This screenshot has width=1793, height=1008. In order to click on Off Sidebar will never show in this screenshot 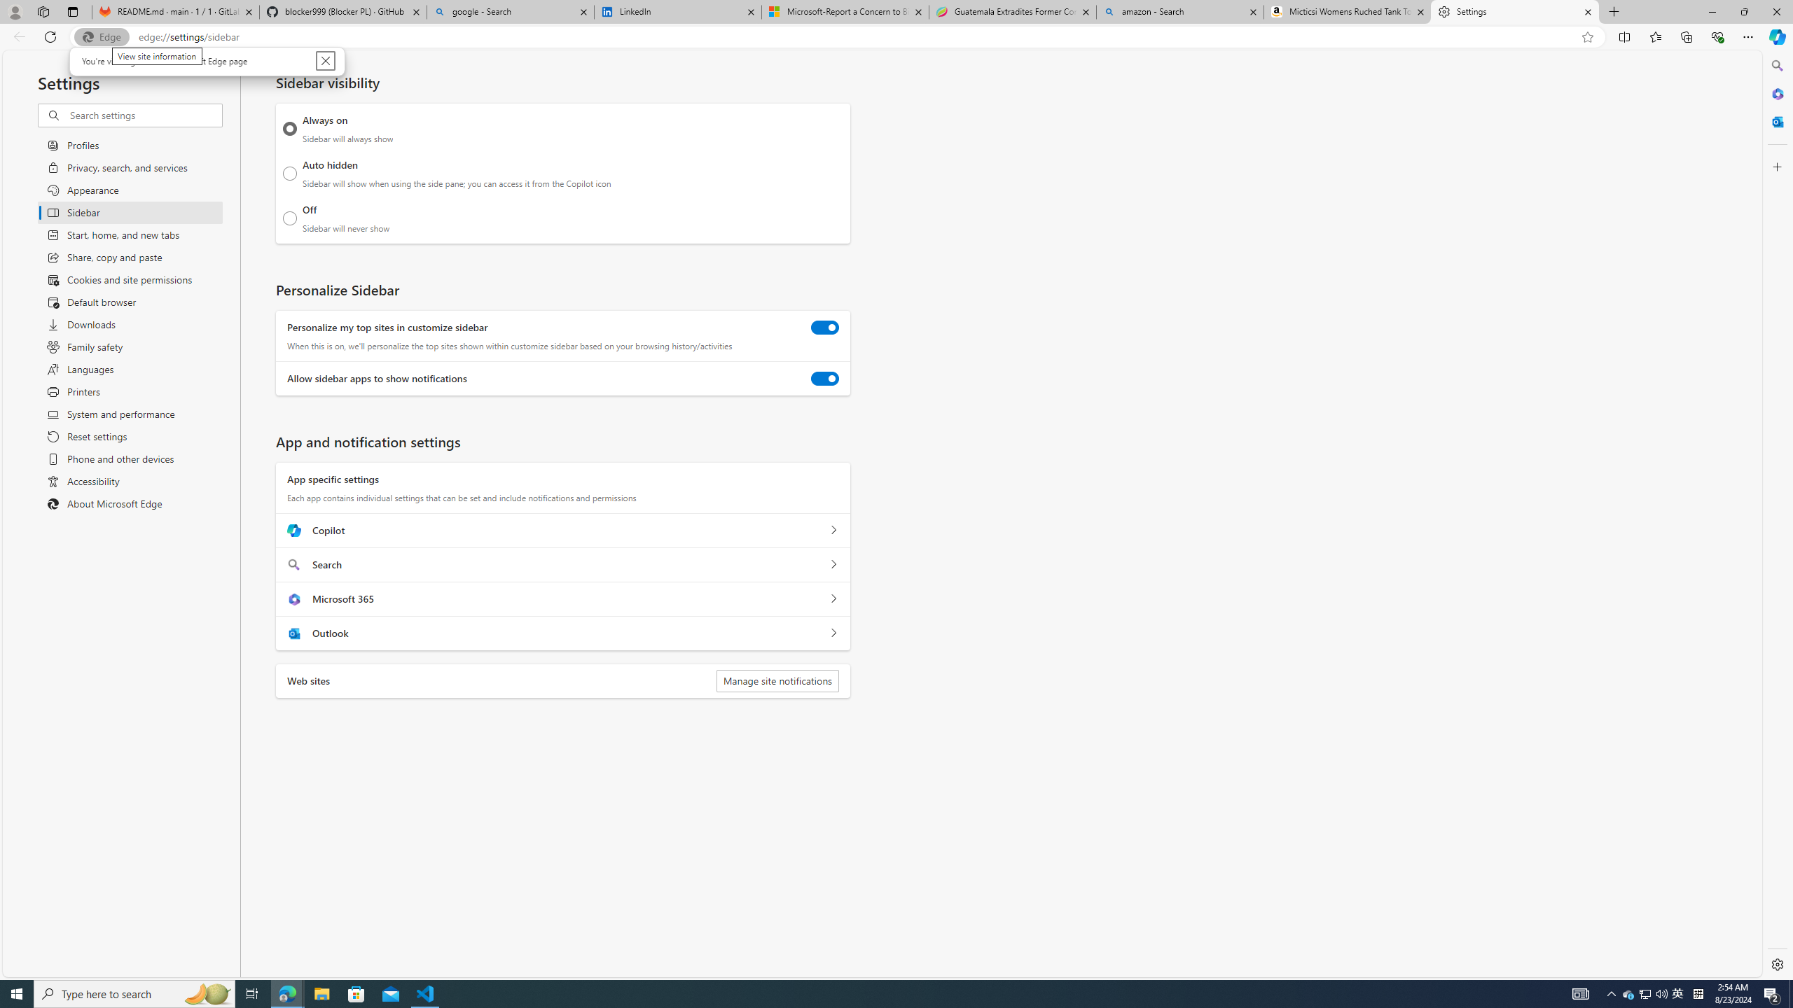, I will do `click(290, 218)`.